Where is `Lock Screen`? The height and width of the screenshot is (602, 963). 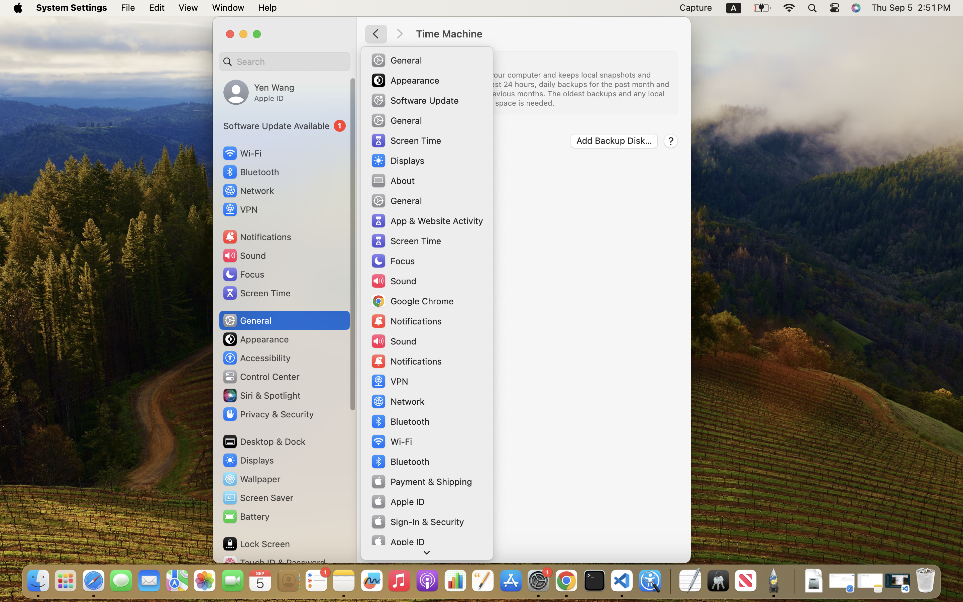
Lock Screen is located at coordinates (256, 544).